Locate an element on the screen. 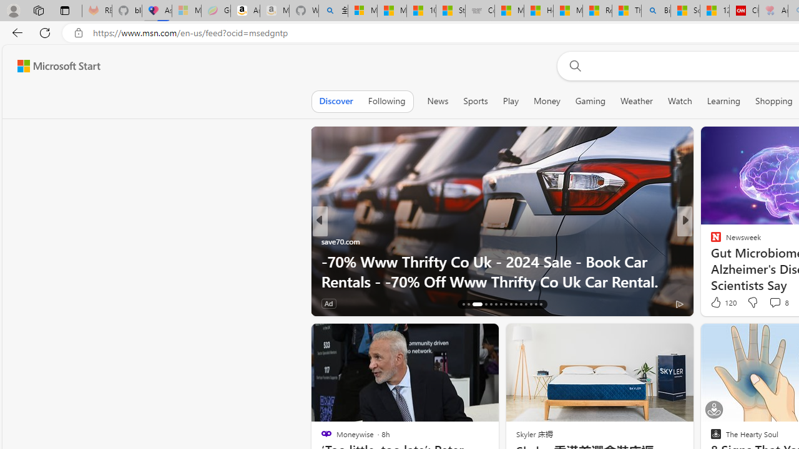 The width and height of the screenshot is (799, 449). AutomationID: tab-29 is located at coordinates (536, 304).